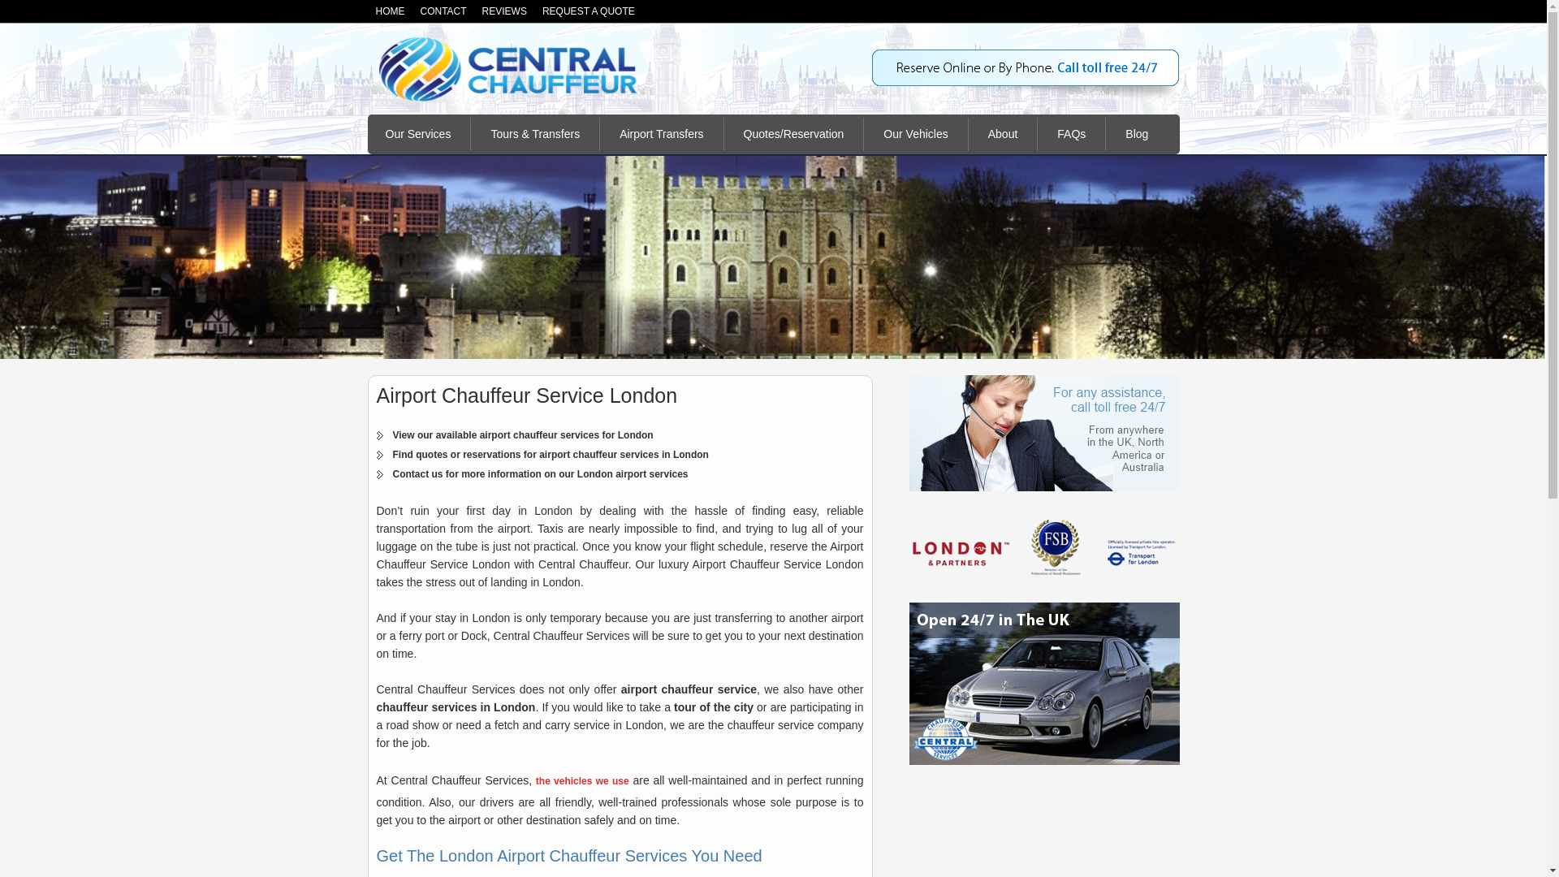  What do you see at coordinates (916, 133) in the screenshot?
I see `Our Vehicles` at bounding box center [916, 133].